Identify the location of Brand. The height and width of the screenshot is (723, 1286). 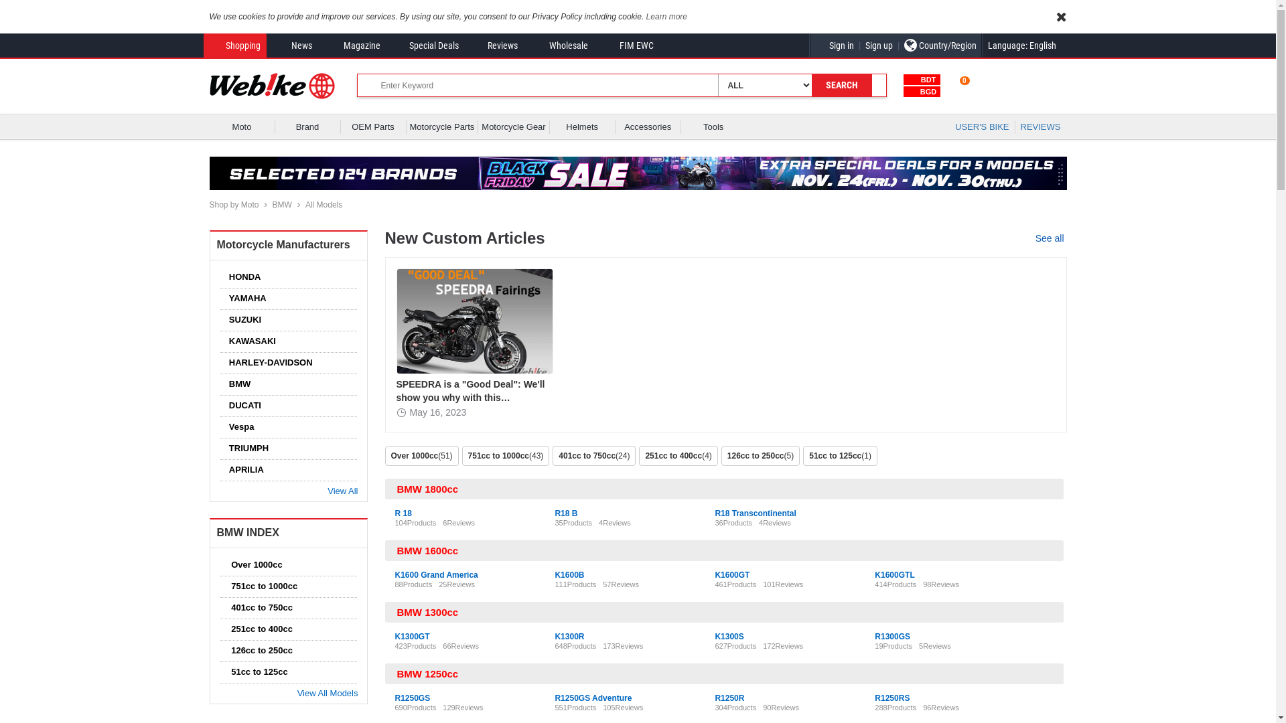
(308, 127).